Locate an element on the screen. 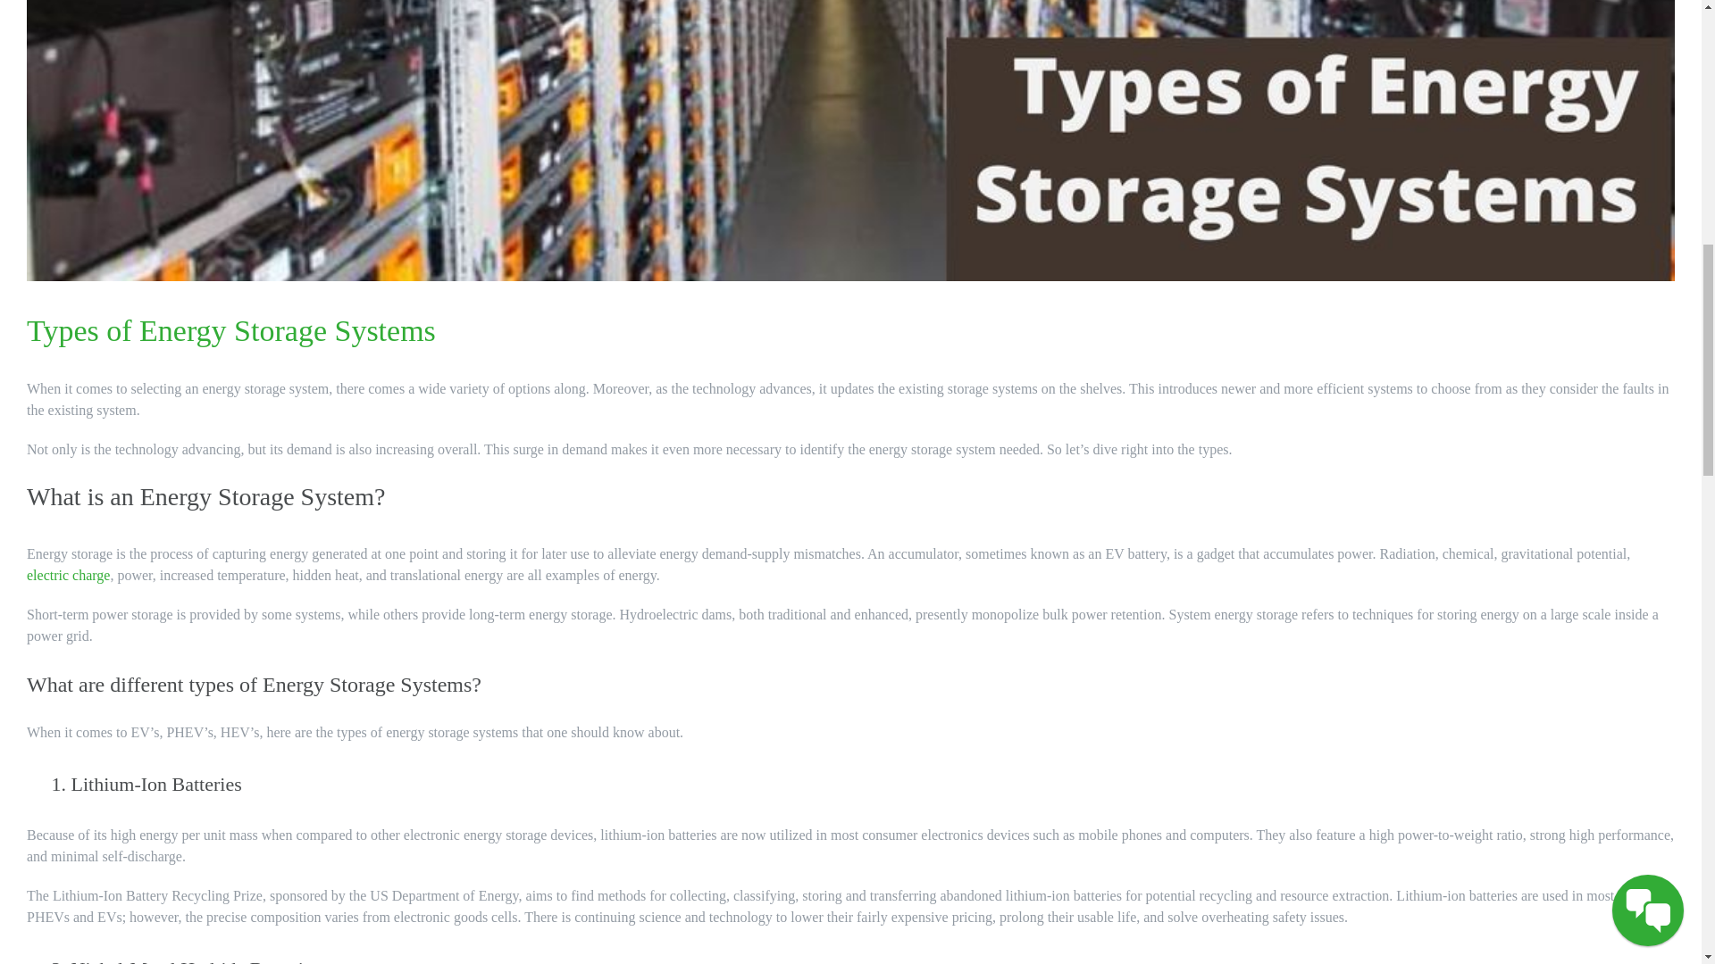 Image resolution: width=1715 pixels, height=964 pixels. electric charge is located at coordinates (68, 575).